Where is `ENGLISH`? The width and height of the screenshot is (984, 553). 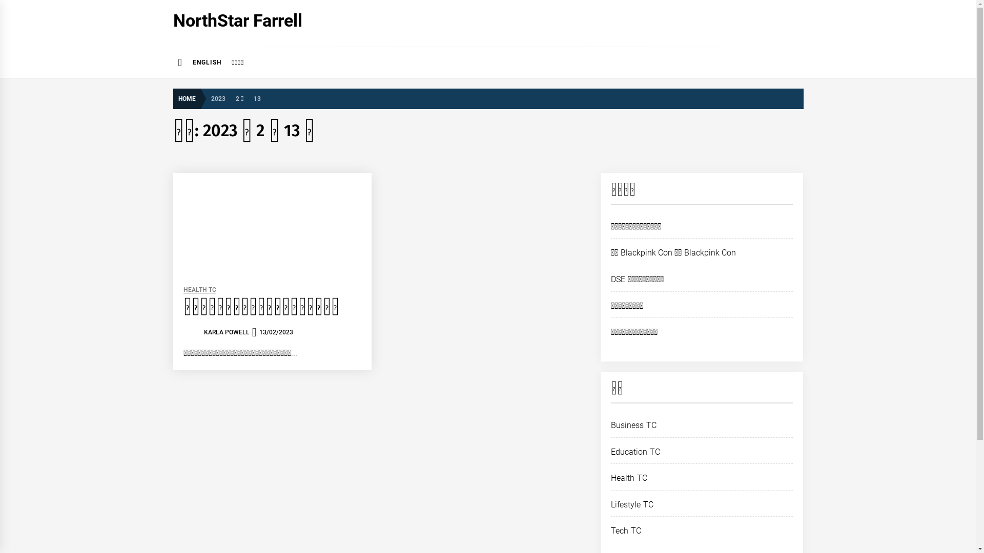 ENGLISH is located at coordinates (207, 62).